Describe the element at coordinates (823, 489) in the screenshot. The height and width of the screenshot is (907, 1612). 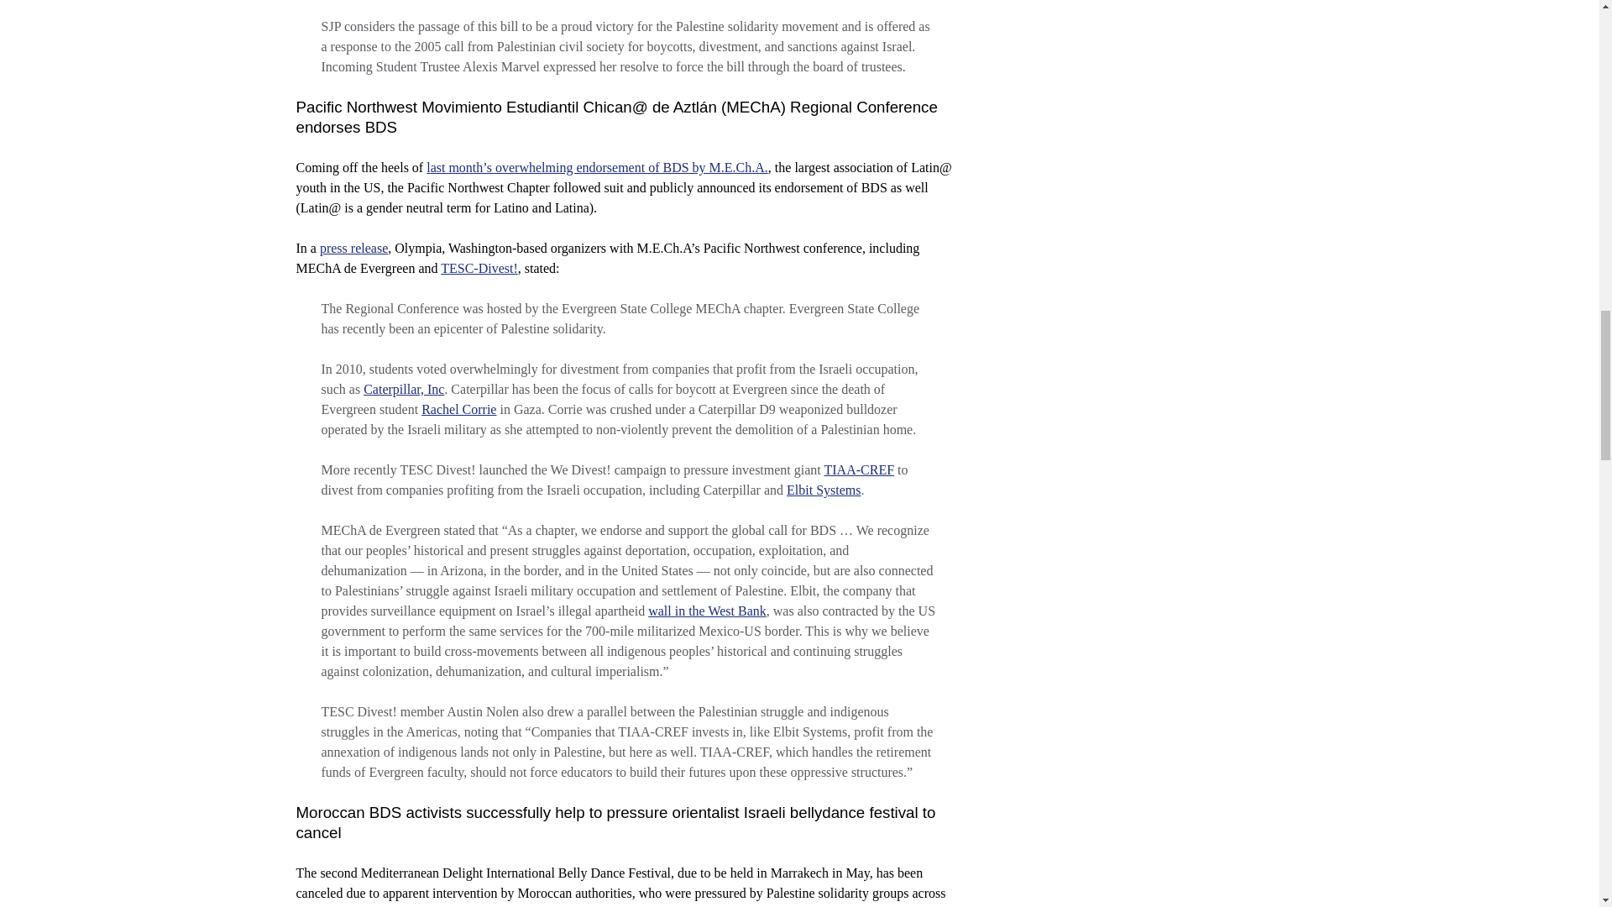
I see `Elbit Systems` at that location.